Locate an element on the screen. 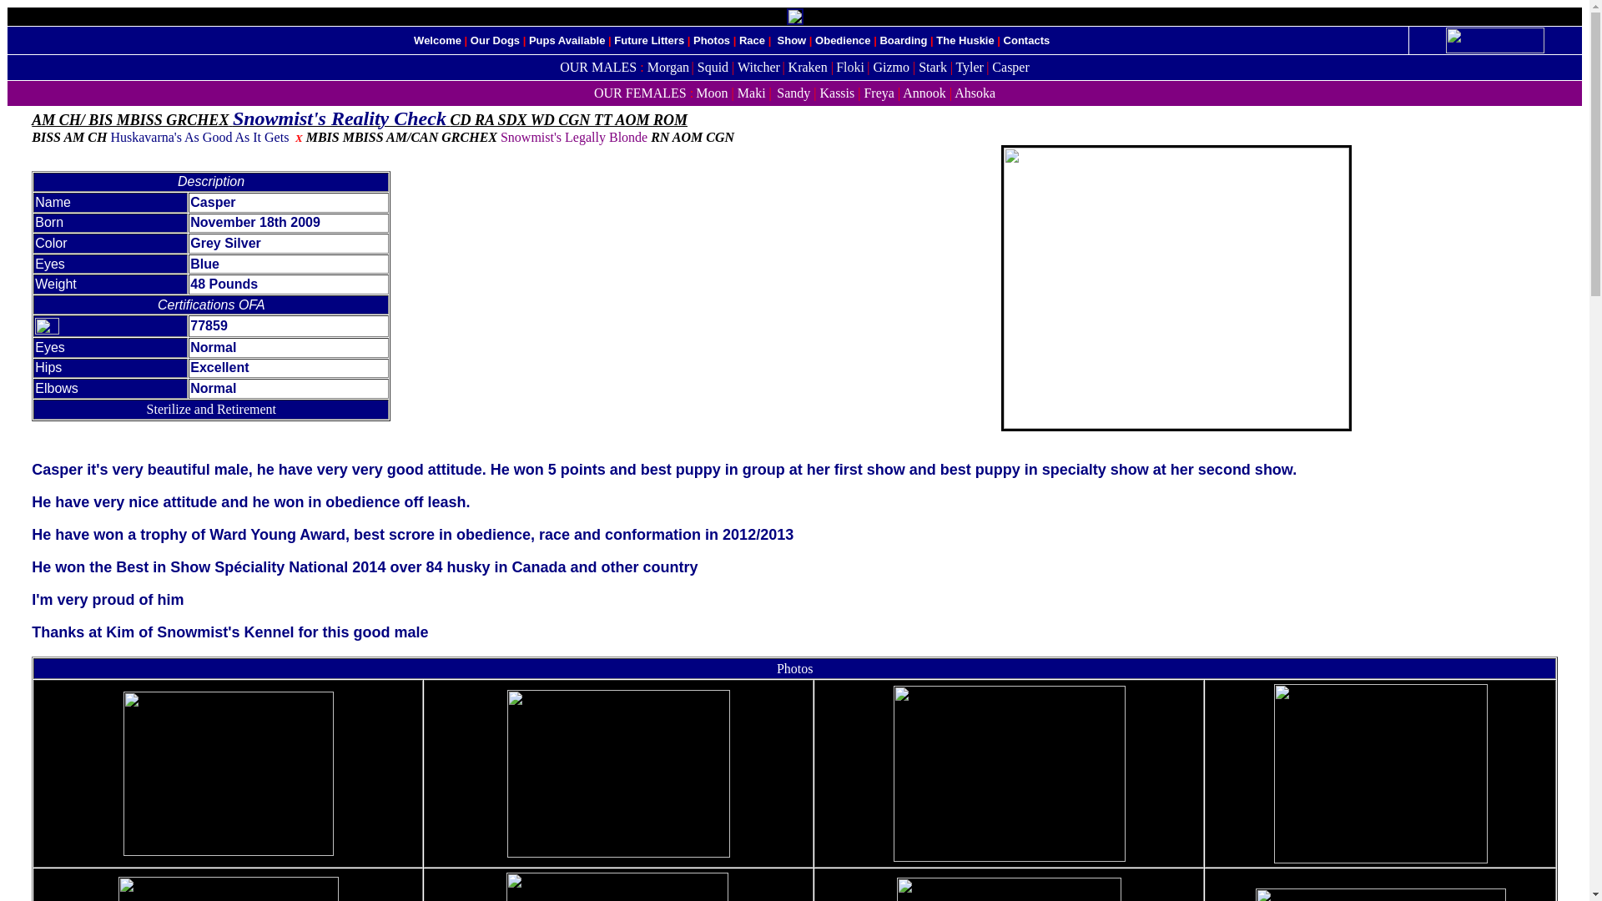  Witcher is located at coordinates (758, 67).